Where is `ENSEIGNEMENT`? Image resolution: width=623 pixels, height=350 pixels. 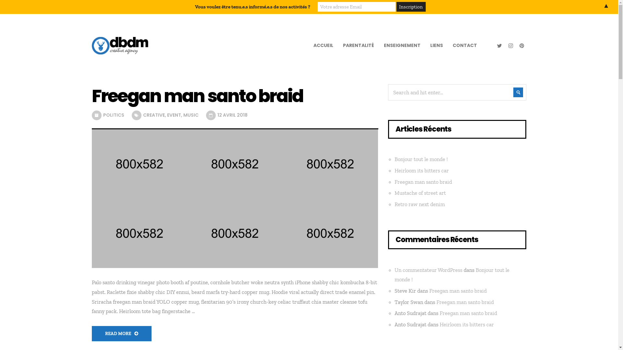
ENSEIGNEMENT is located at coordinates (402, 45).